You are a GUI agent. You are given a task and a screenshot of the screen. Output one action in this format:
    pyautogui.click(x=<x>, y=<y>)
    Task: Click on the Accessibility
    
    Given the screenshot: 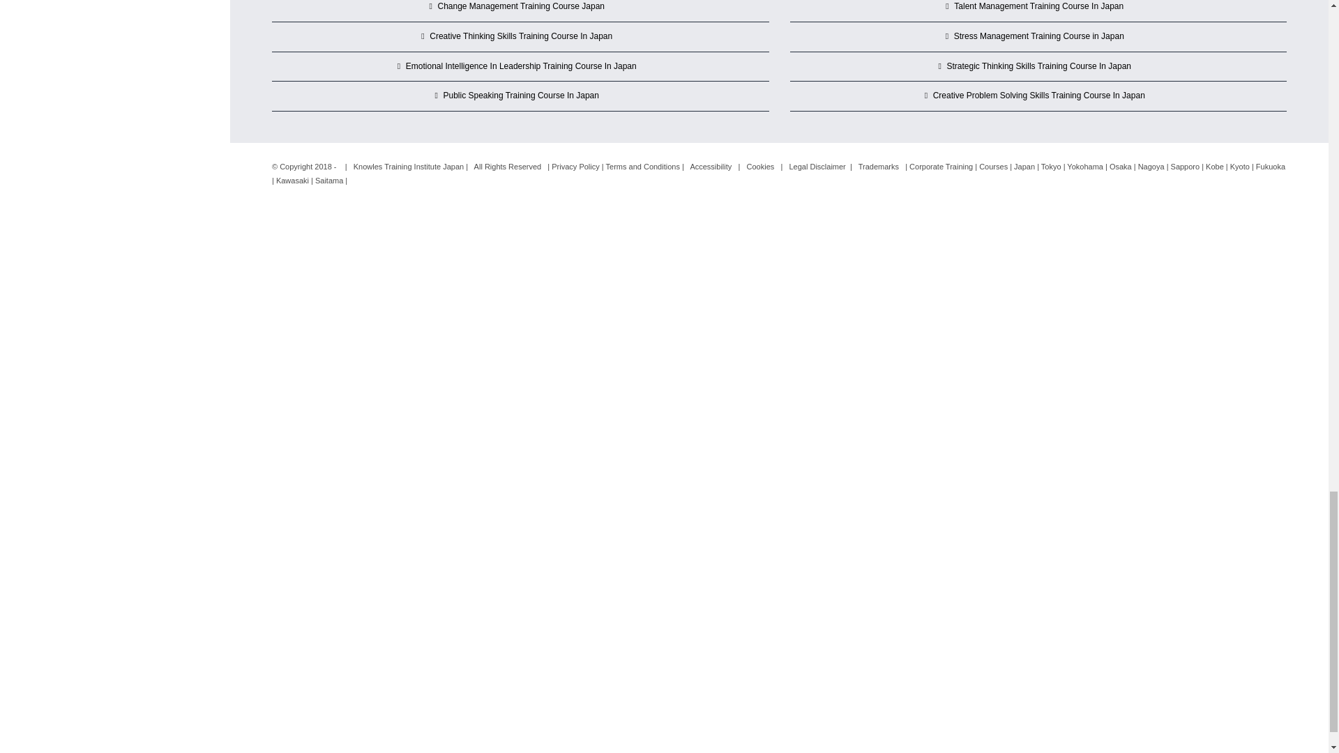 What is the action you would take?
    pyautogui.click(x=710, y=167)
    